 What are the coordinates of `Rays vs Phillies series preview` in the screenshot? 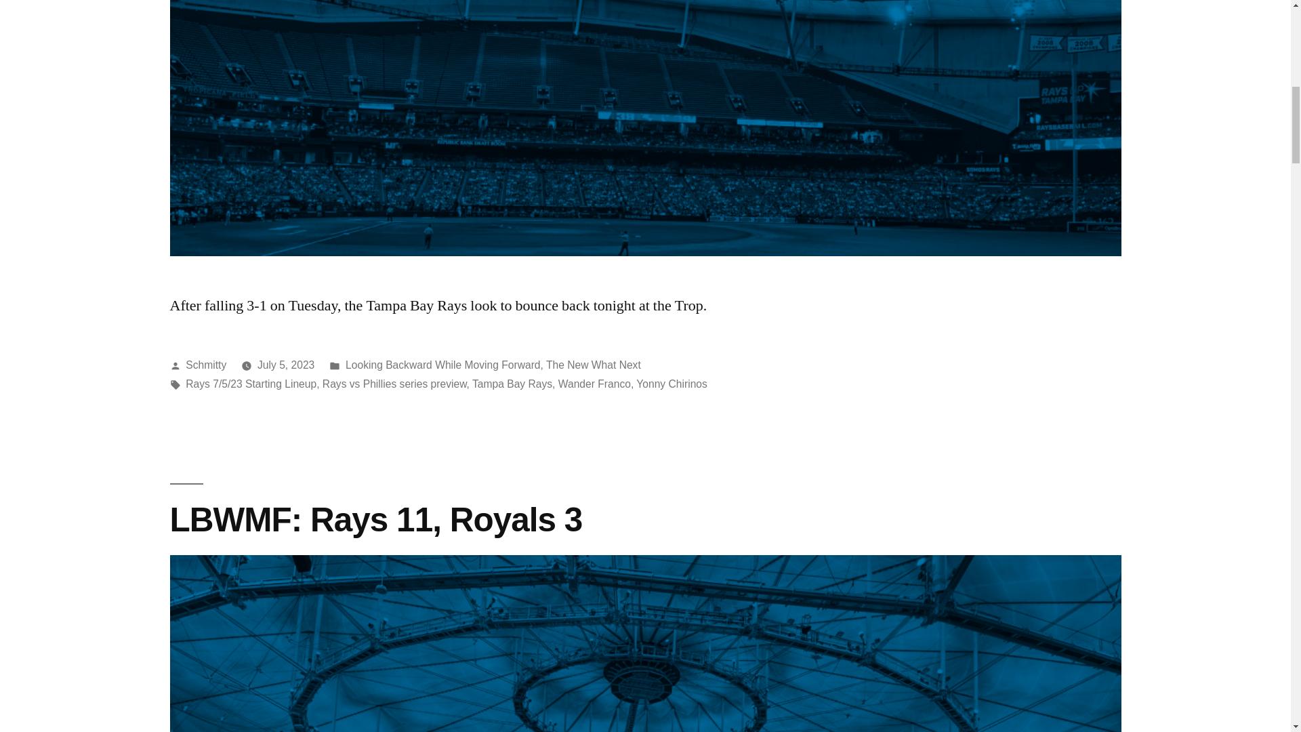 It's located at (394, 384).